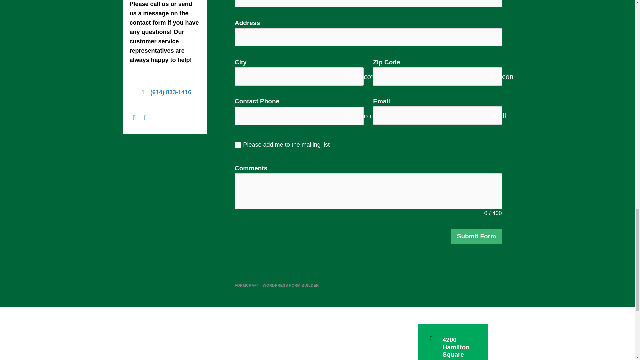 The image size is (640, 360). What do you see at coordinates (238, 145) in the screenshot?
I see `Please add me to the mailing list` at bounding box center [238, 145].